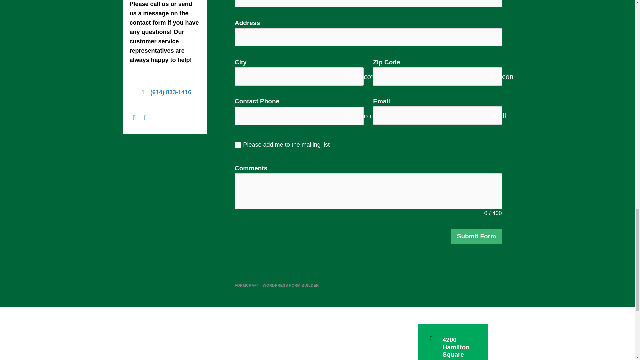 The image size is (640, 360). What do you see at coordinates (238, 145) in the screenshot?
I see `Please add me to the mailing list` at bounding box center [238, 145].